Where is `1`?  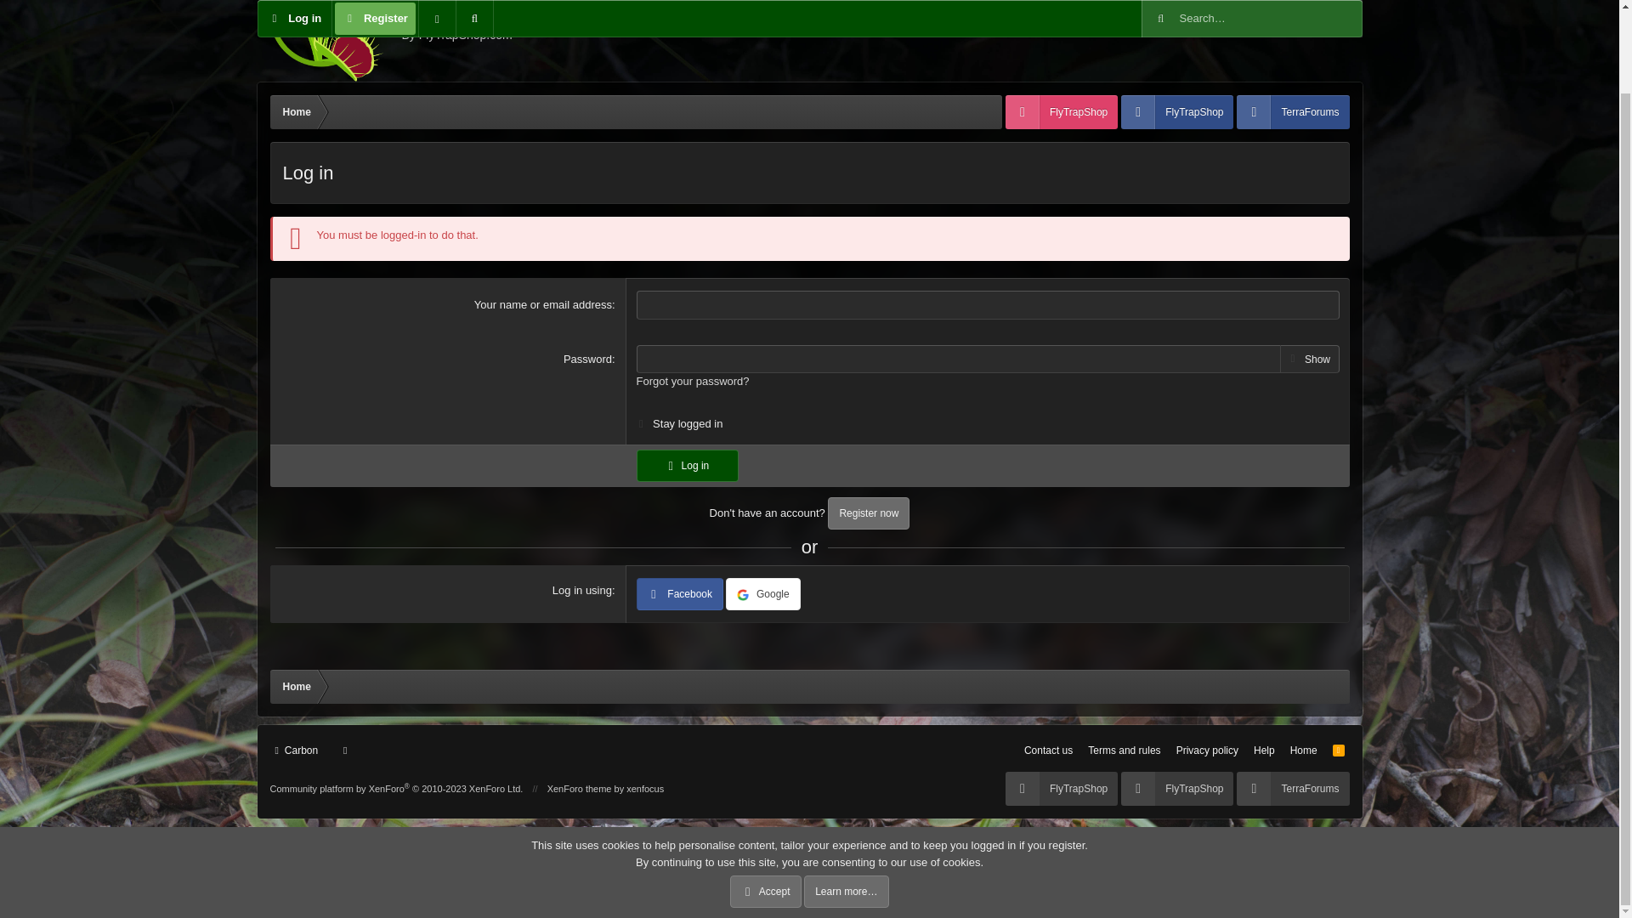 1 is located at coordinates (641, 420).